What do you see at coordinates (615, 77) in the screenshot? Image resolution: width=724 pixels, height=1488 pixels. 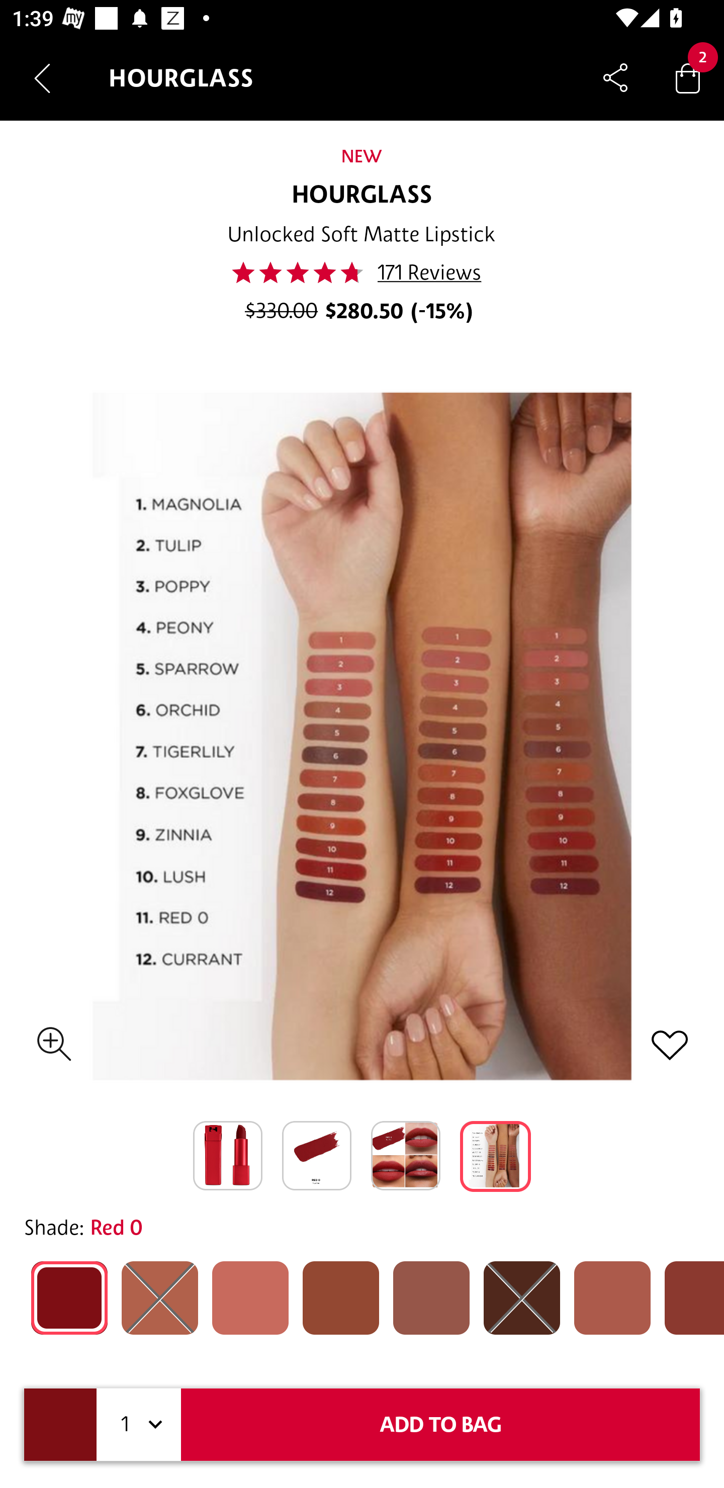 I see `Share` at bounding box center [615, 77].